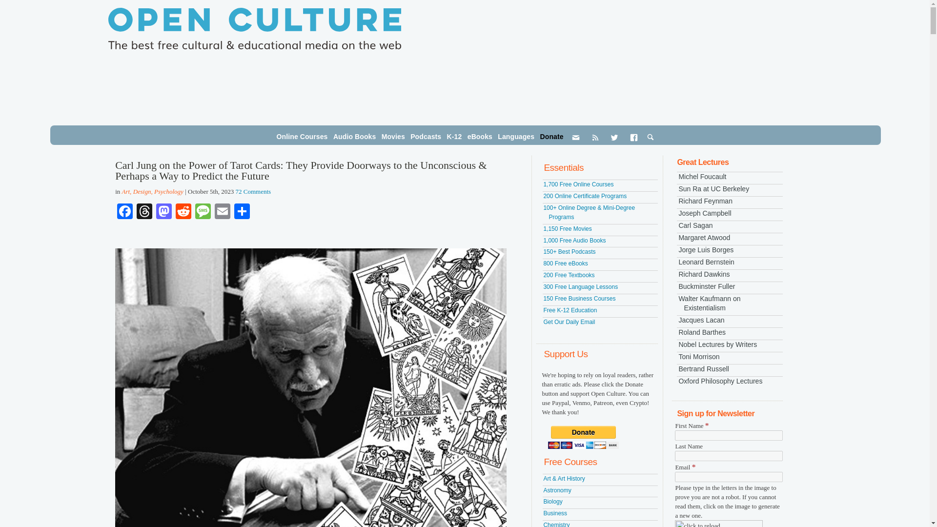  I want to click on Message, so click(203, 212).